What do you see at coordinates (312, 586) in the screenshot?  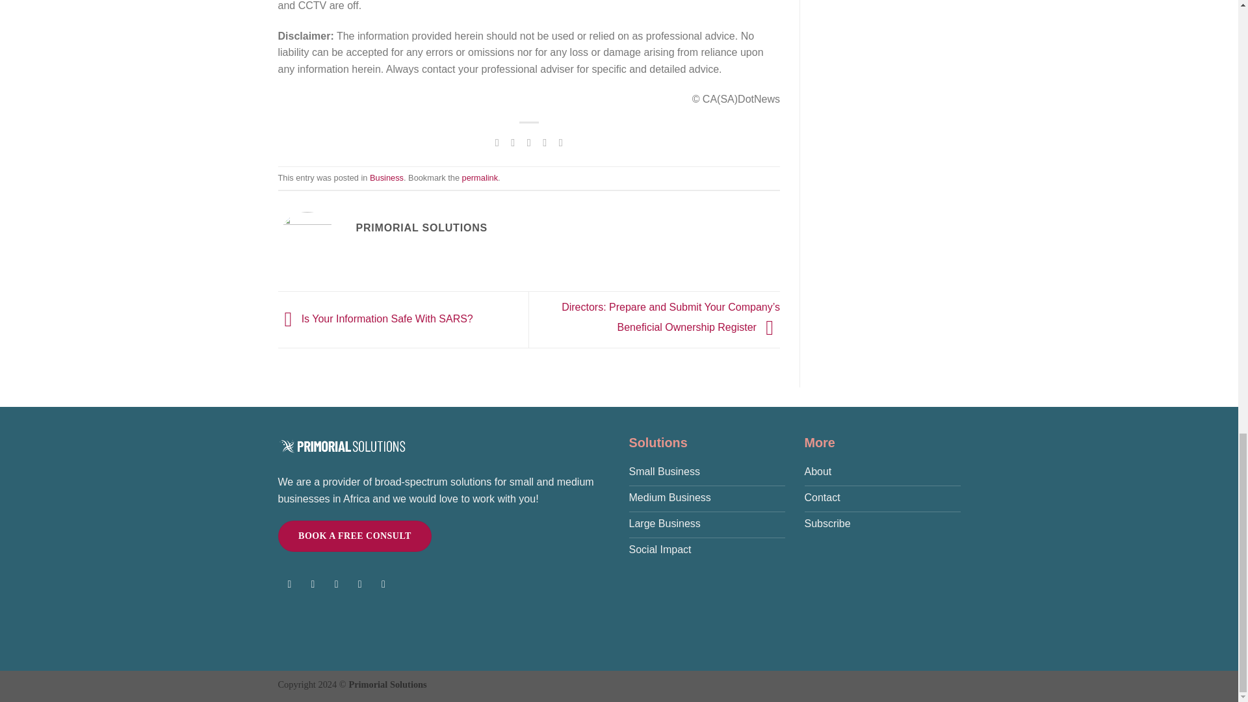 I see `Follow on Instagram` at bounding box center [312, 586].